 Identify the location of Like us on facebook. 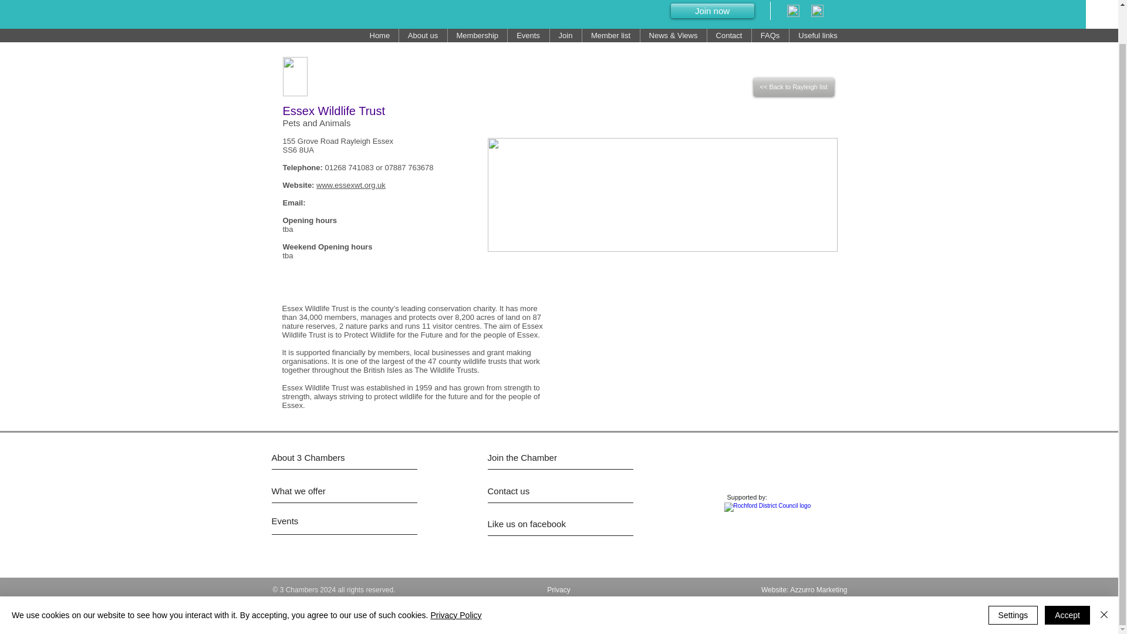
(539, 524).